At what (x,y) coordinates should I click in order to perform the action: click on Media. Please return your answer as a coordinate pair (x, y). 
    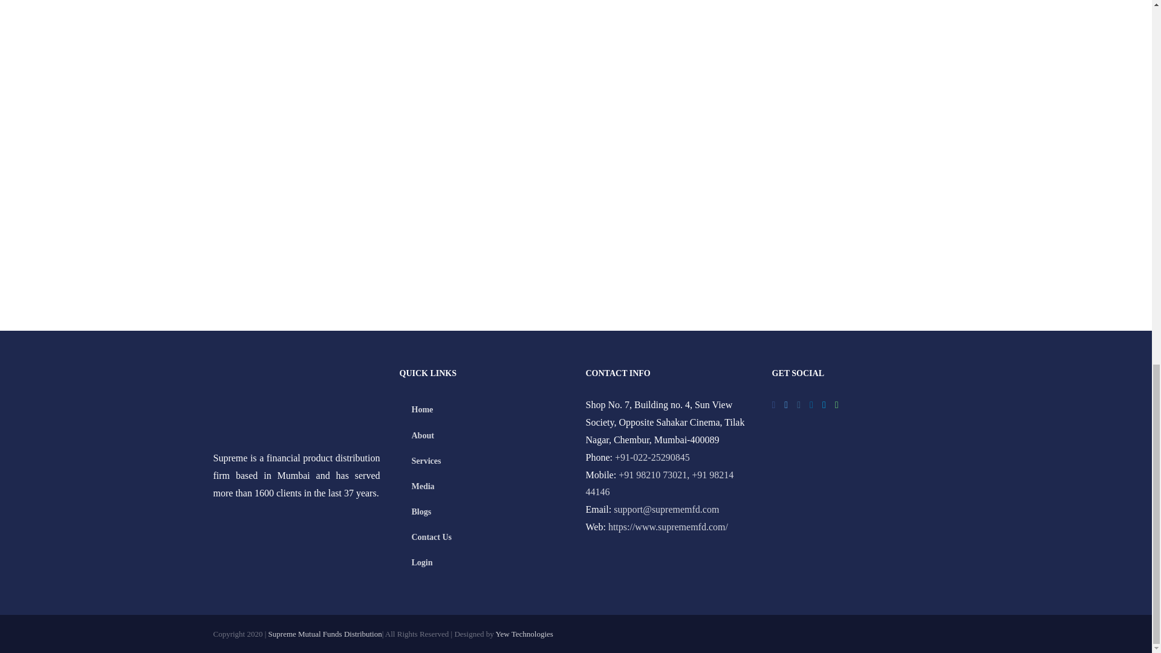
    Looking at the image, I should click on (483, 487).